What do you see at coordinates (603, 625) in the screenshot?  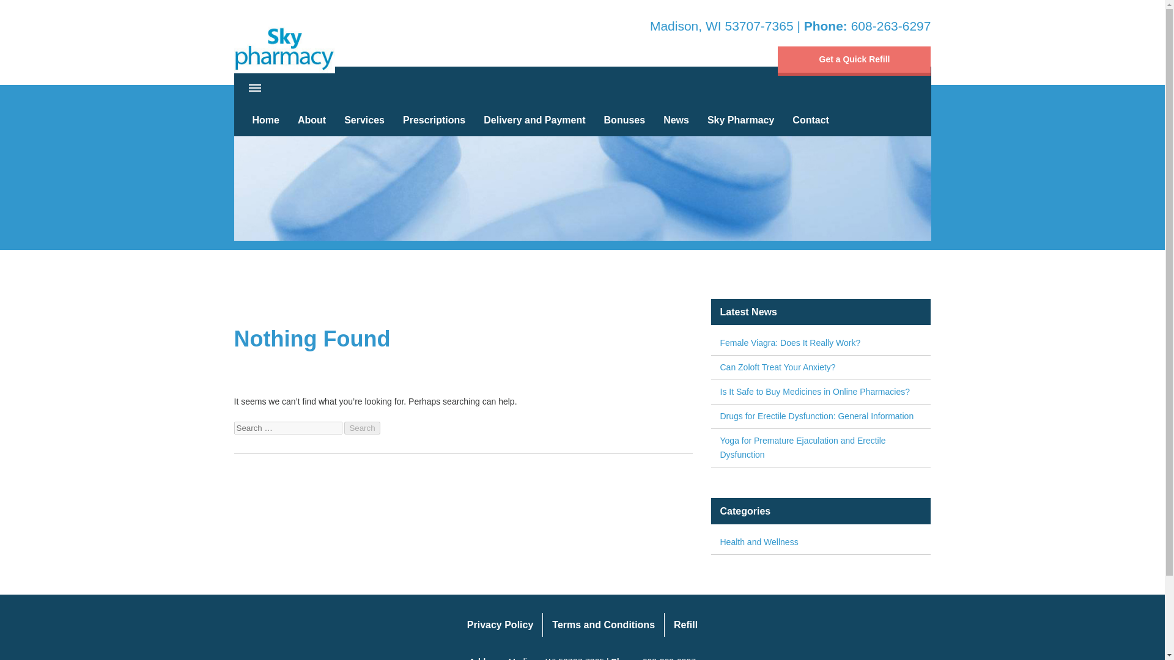 I see `Terms and Conditions` at bounding box center [603, 625].